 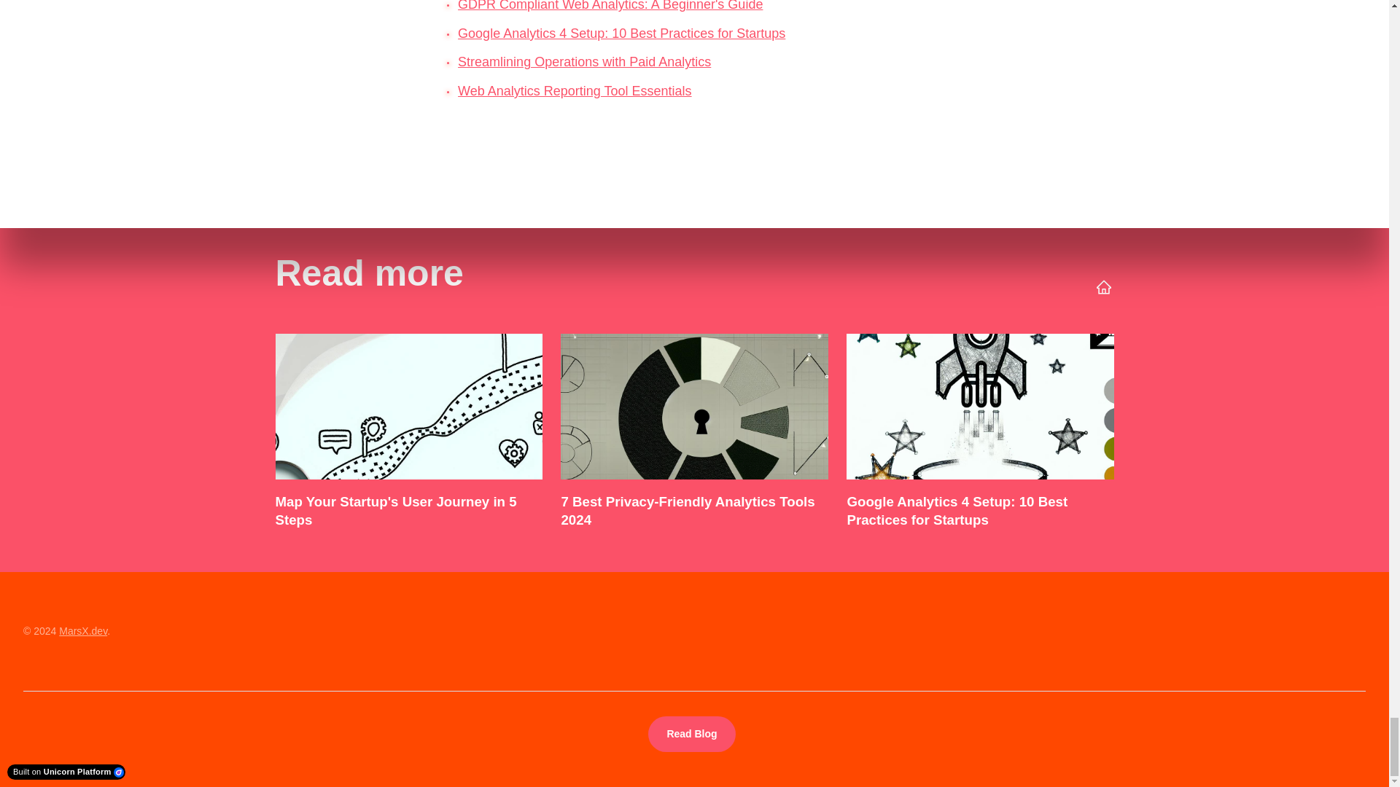 I want to click on Read Blog, so click(x=691, y=734).